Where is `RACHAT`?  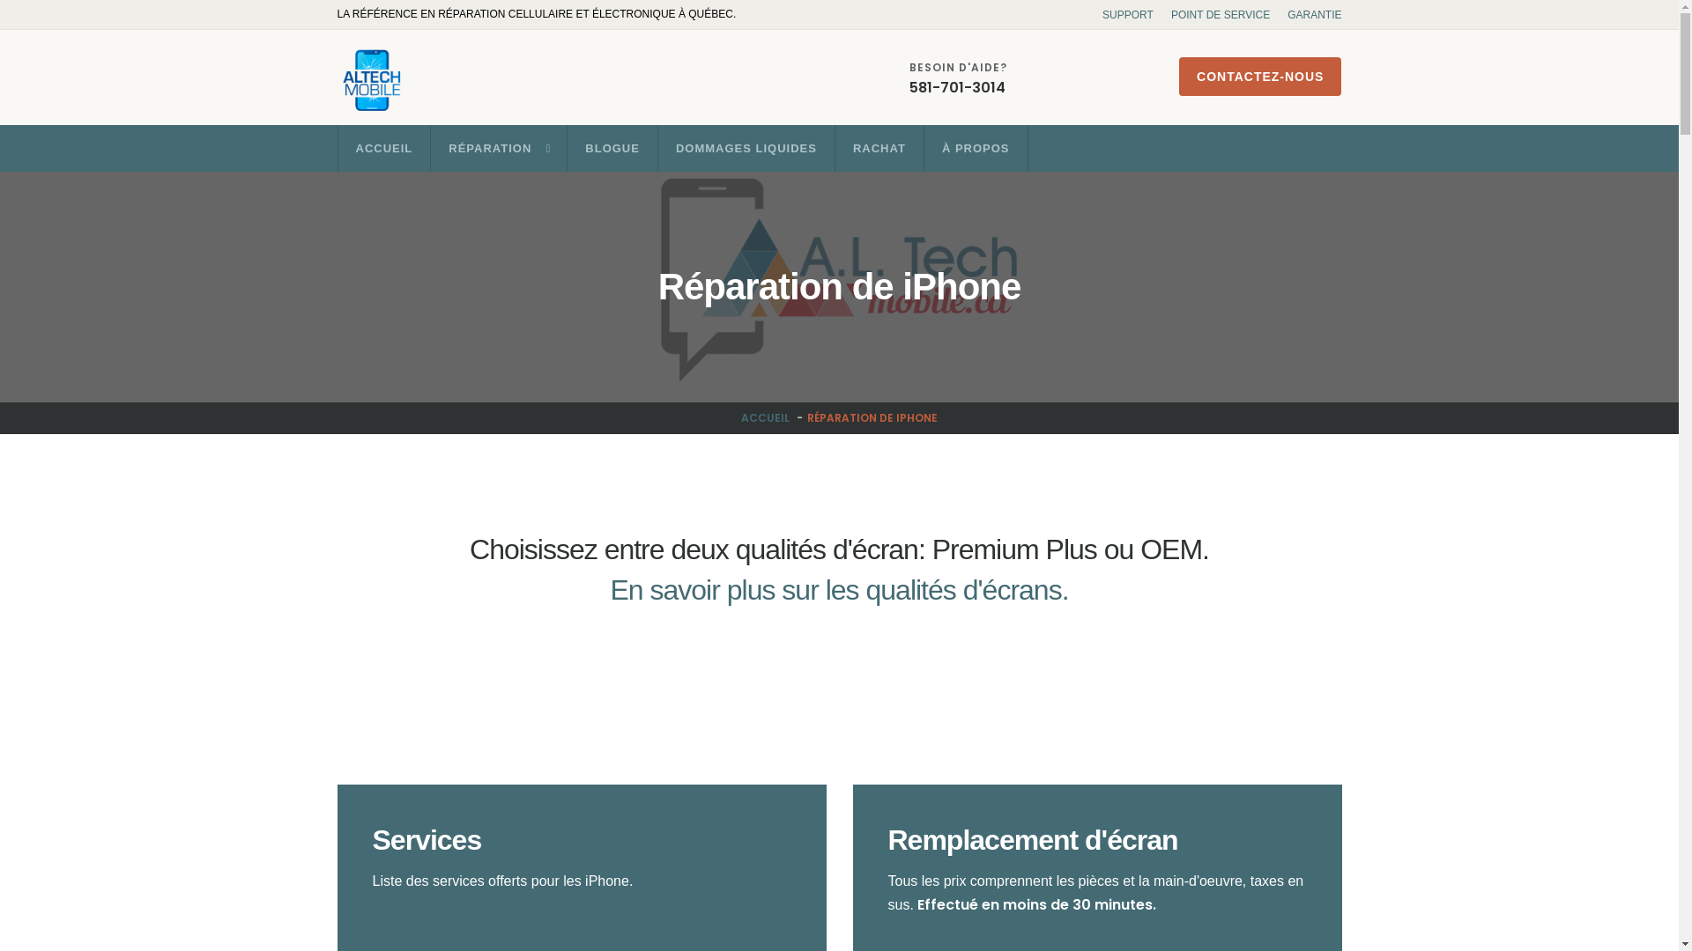
RACHAT is located at coordinates (879, 148).